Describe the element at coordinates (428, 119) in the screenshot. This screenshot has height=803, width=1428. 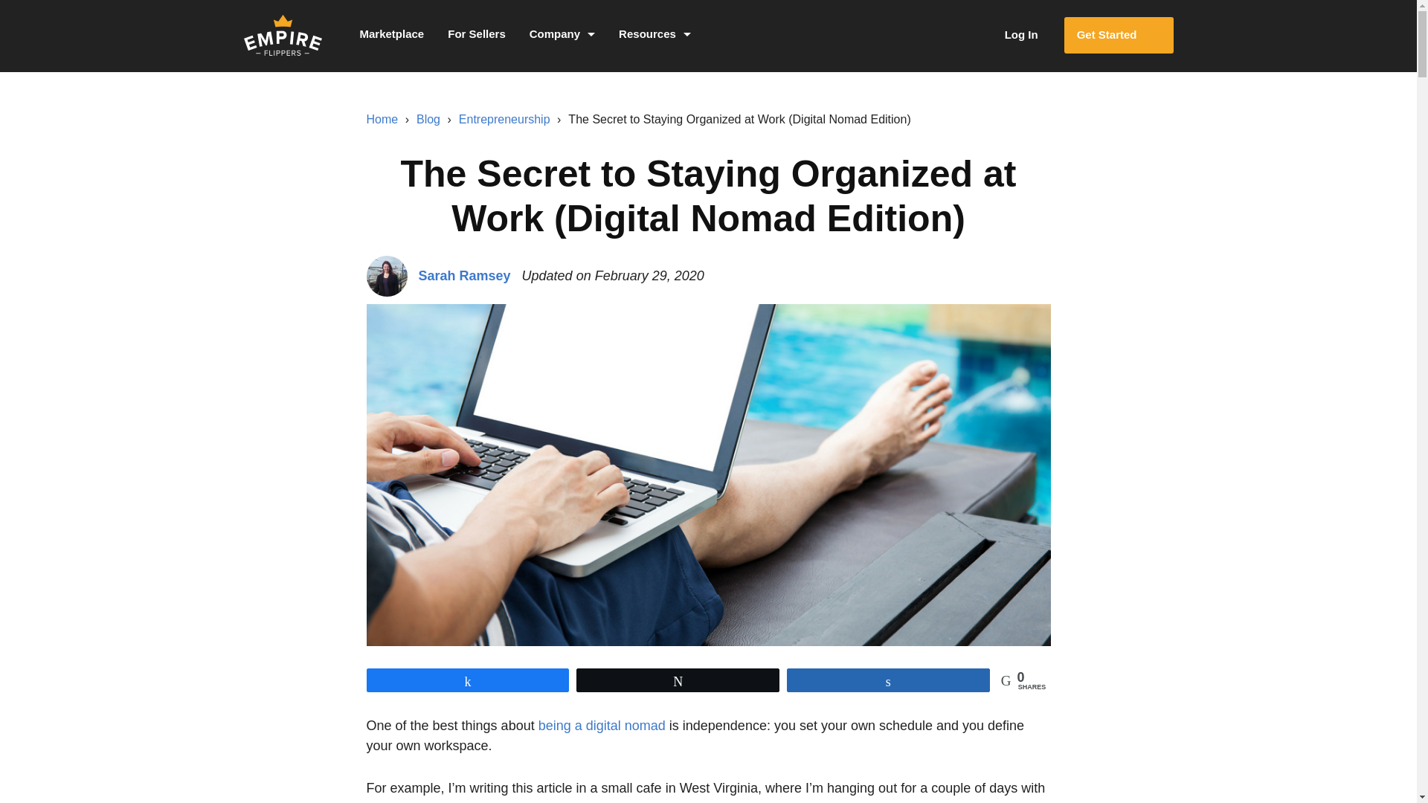
I see `Blog` at that location.